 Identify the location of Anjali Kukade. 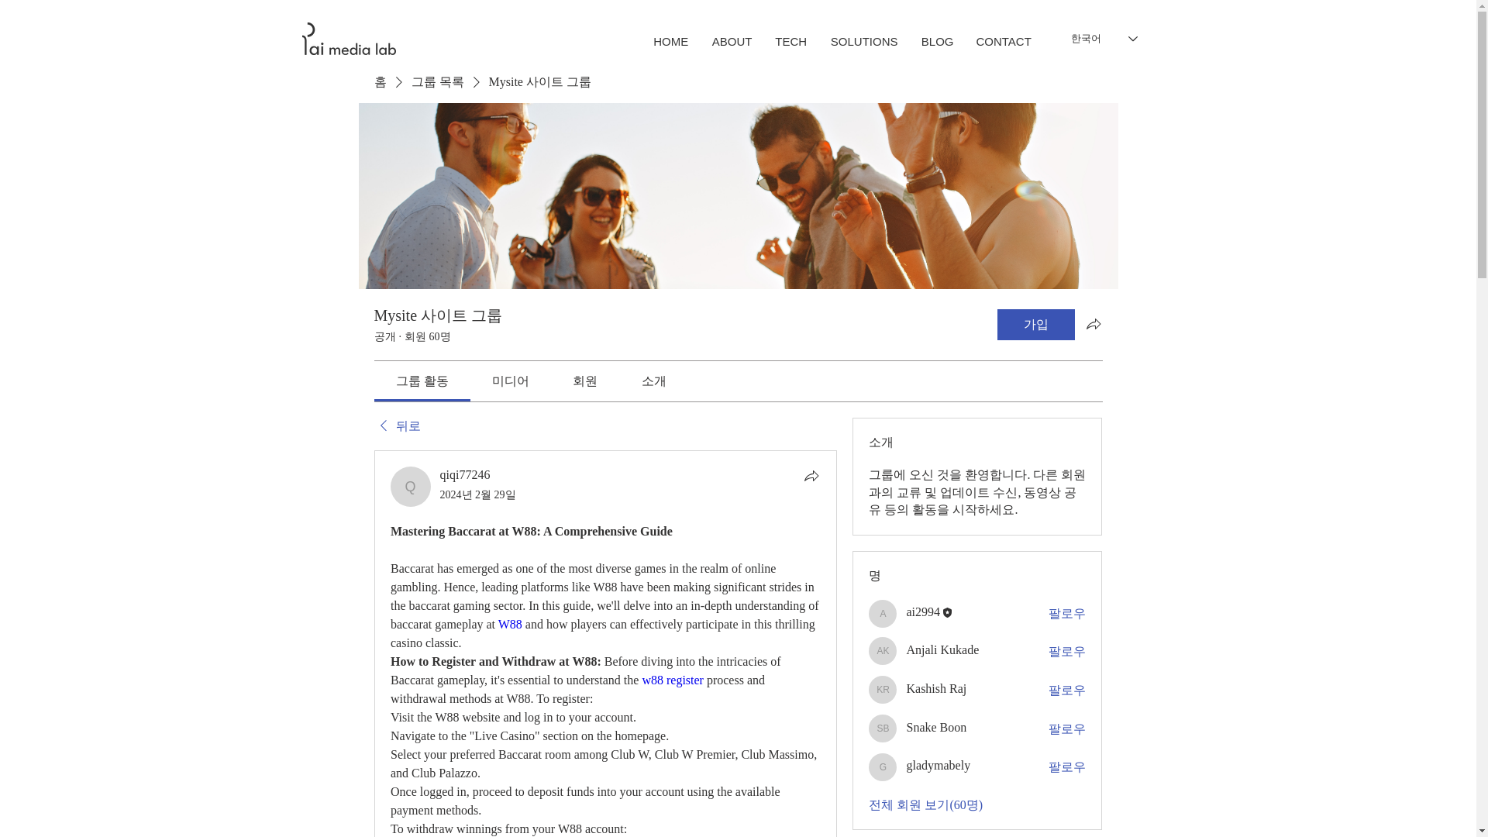
(883, 650).